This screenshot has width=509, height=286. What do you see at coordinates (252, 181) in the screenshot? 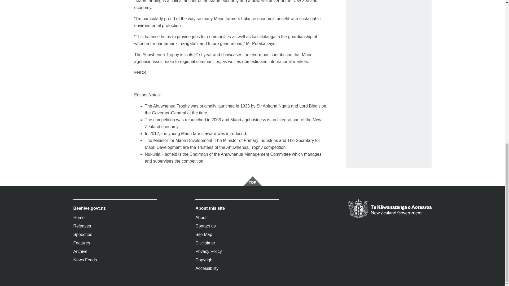
I see `Back to top of page` at bounding box center [252, 181].